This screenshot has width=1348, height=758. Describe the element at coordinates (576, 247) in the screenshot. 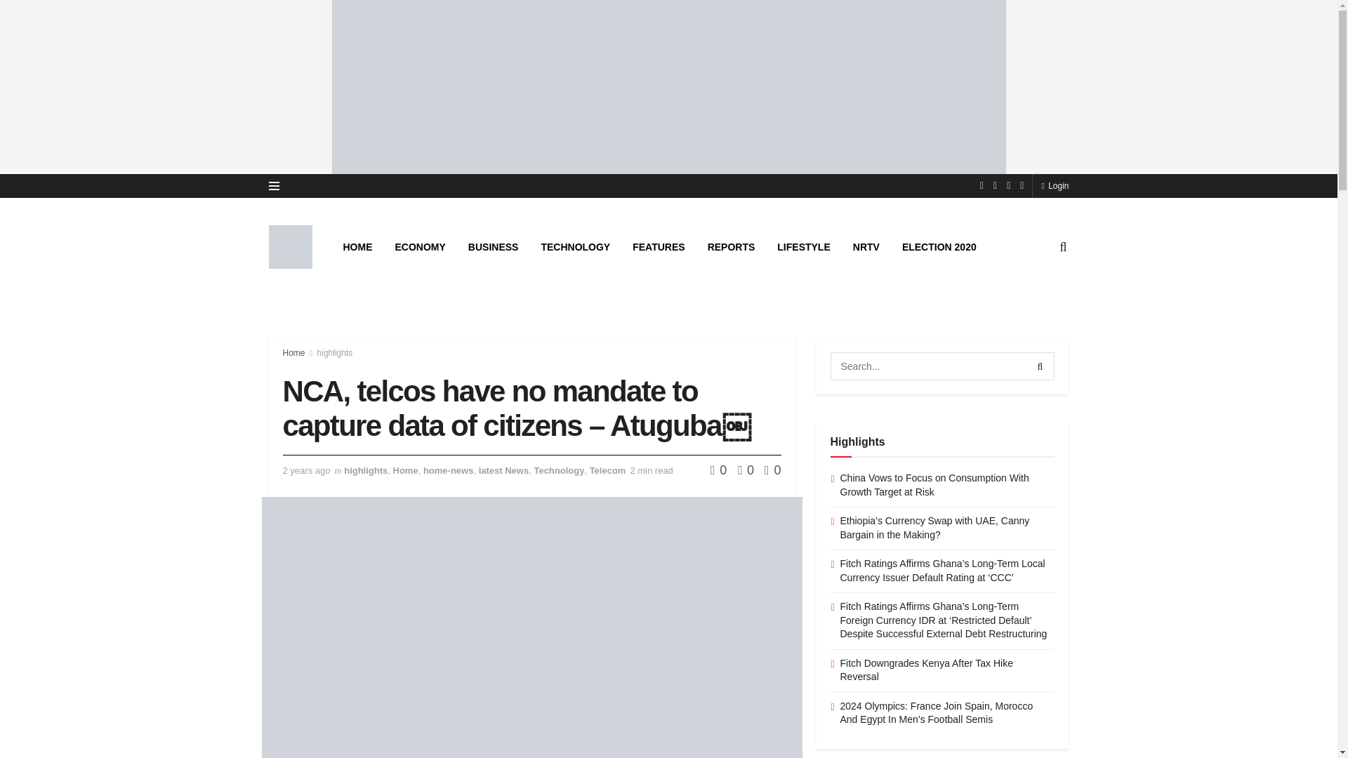

I see `TECHNOLOGY` at that location.